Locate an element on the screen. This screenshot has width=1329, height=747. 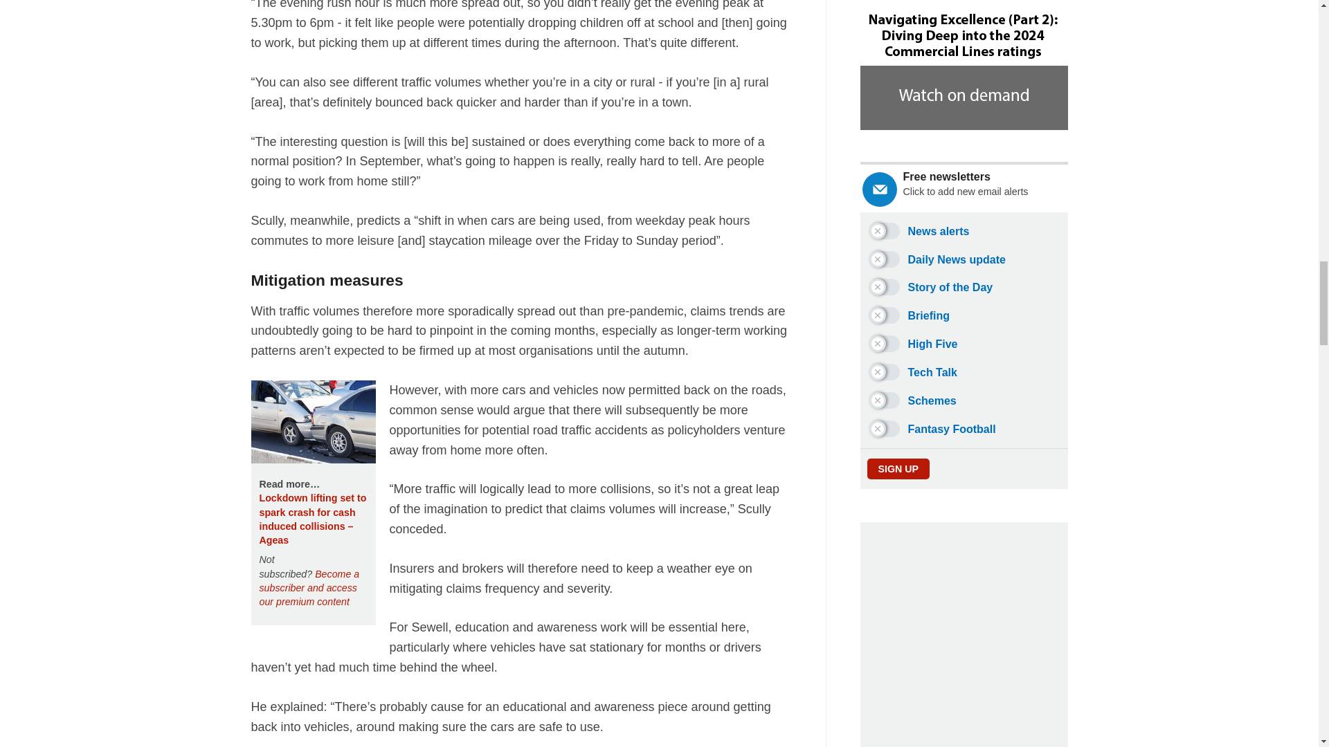
3rd party ad content is located at coordinates (964, 634).